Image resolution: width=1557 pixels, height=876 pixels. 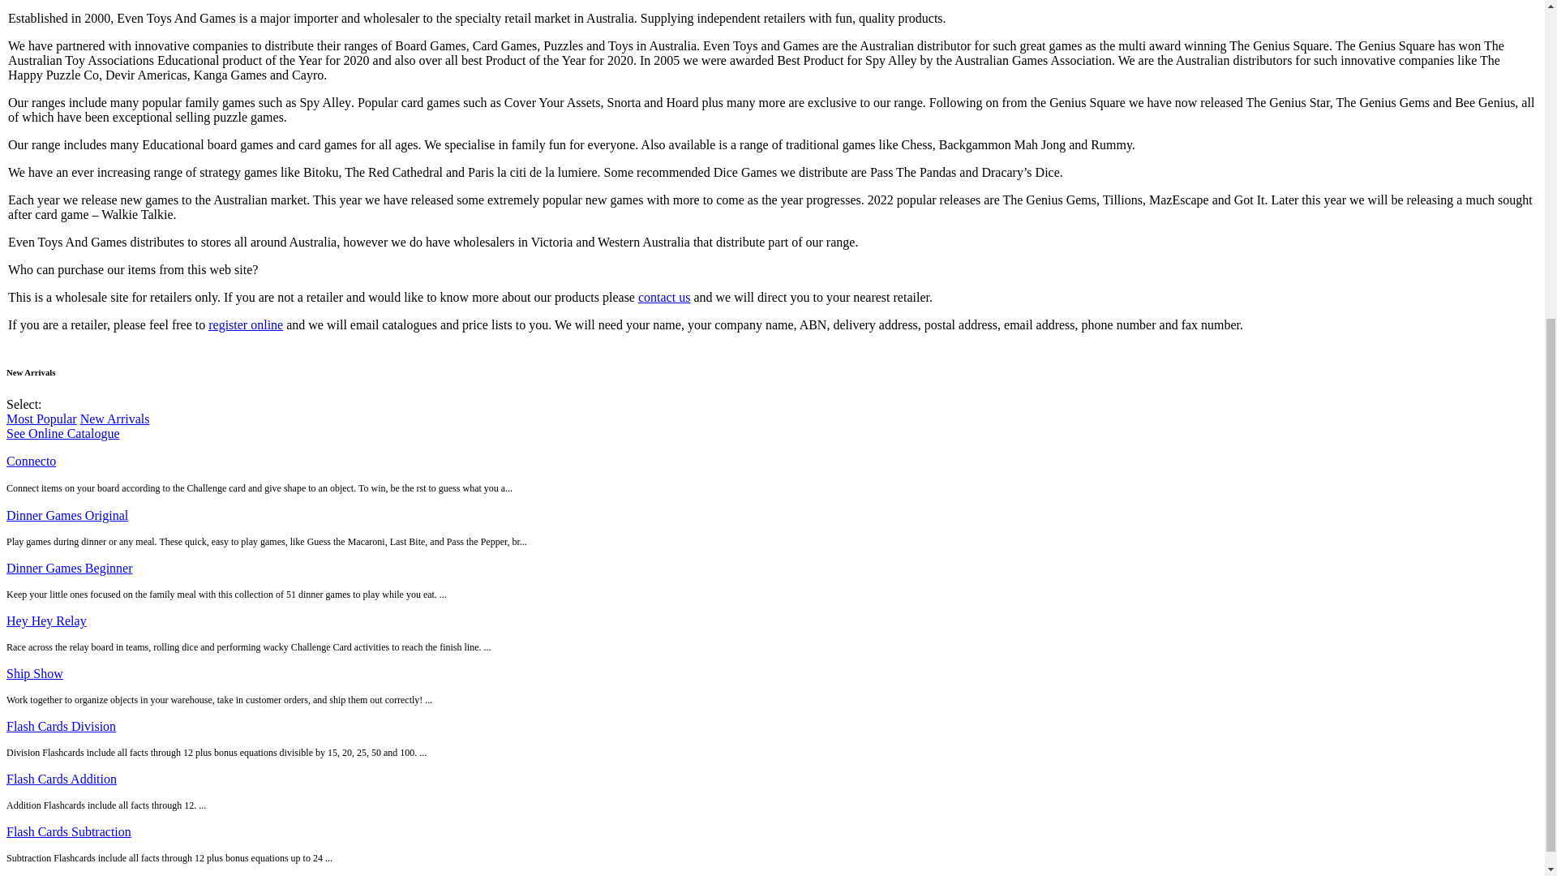 What do you see at coordinates (246, 324) in the screenshot?
I see `register online` at bounding box center [246, 324].